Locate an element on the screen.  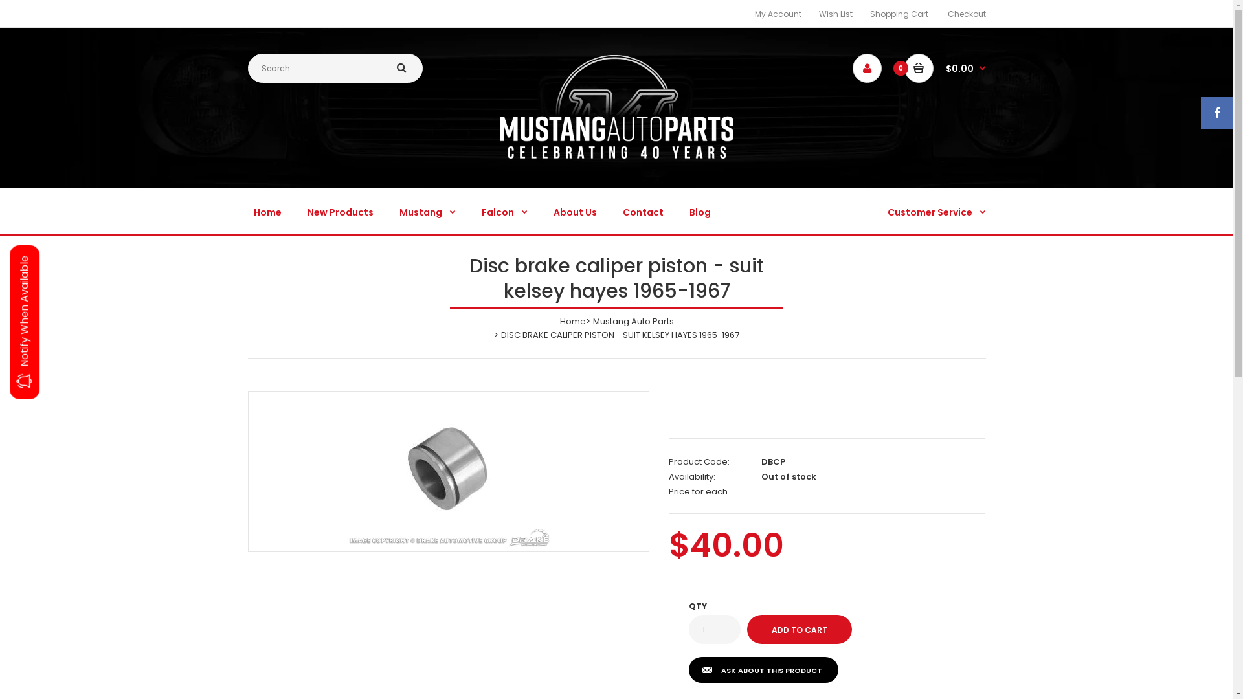
Home is located at coordinates (572, 321).